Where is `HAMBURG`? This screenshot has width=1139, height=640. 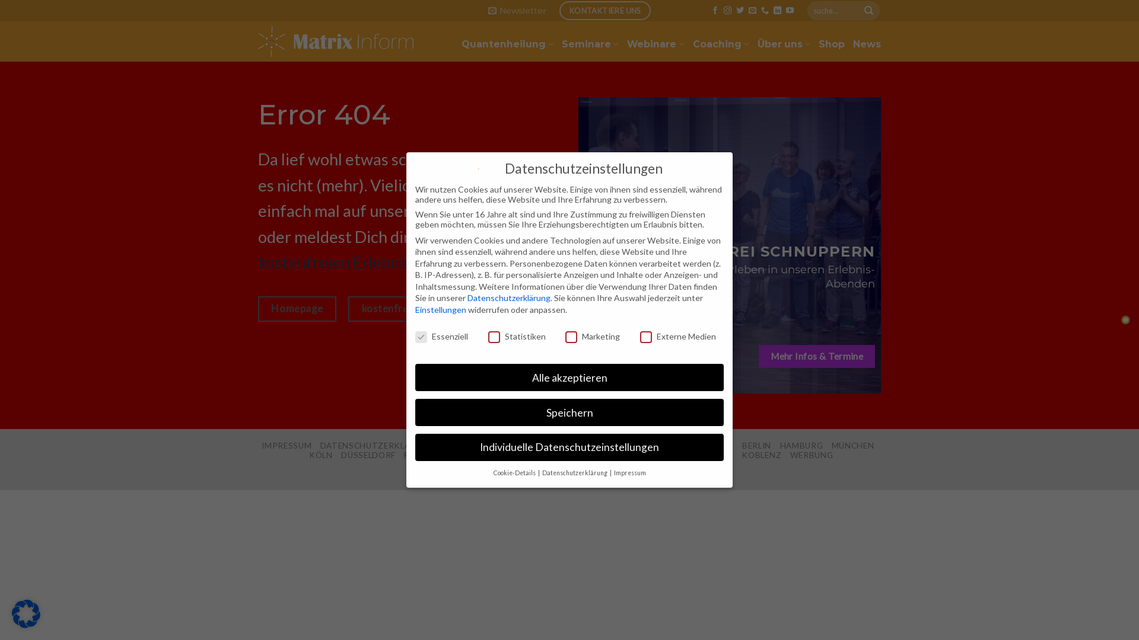
HAMBURG is located at coordinates (802, 446).